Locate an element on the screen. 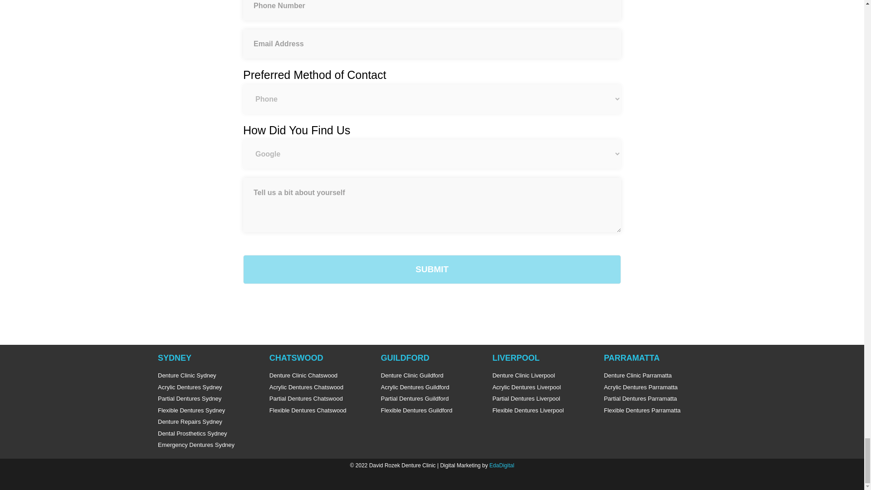 The height and width of the screenshot is (490, 871). Acrylic Dentures Chatswood is located at coordinates (320, 387).